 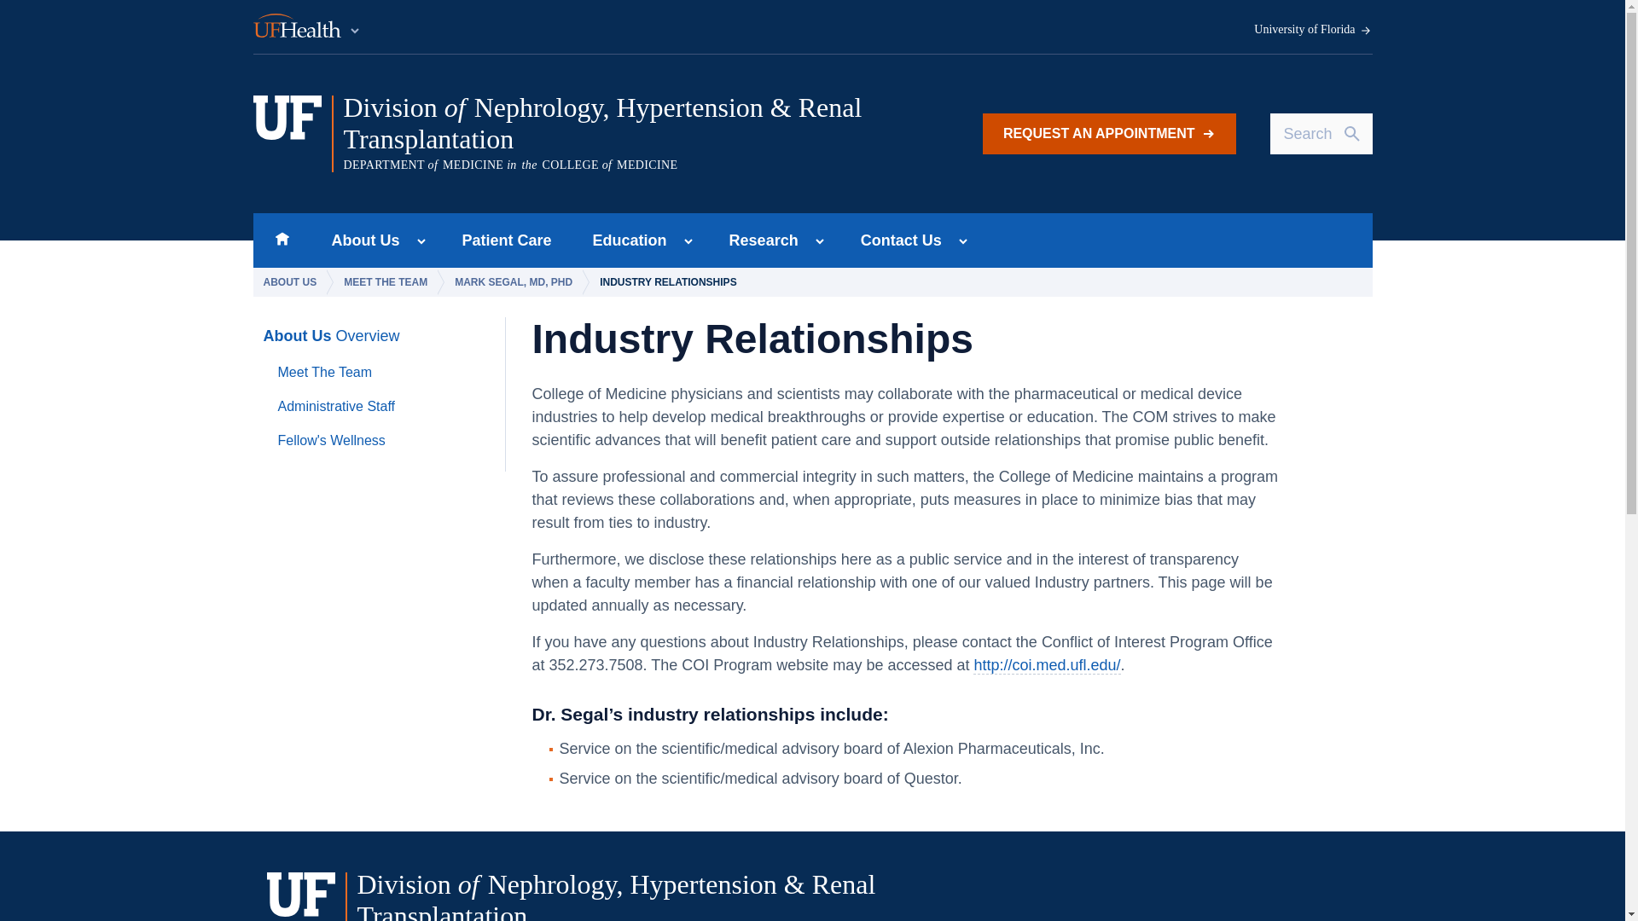 I want to click on Patient Care, so click(x=507, y=240).